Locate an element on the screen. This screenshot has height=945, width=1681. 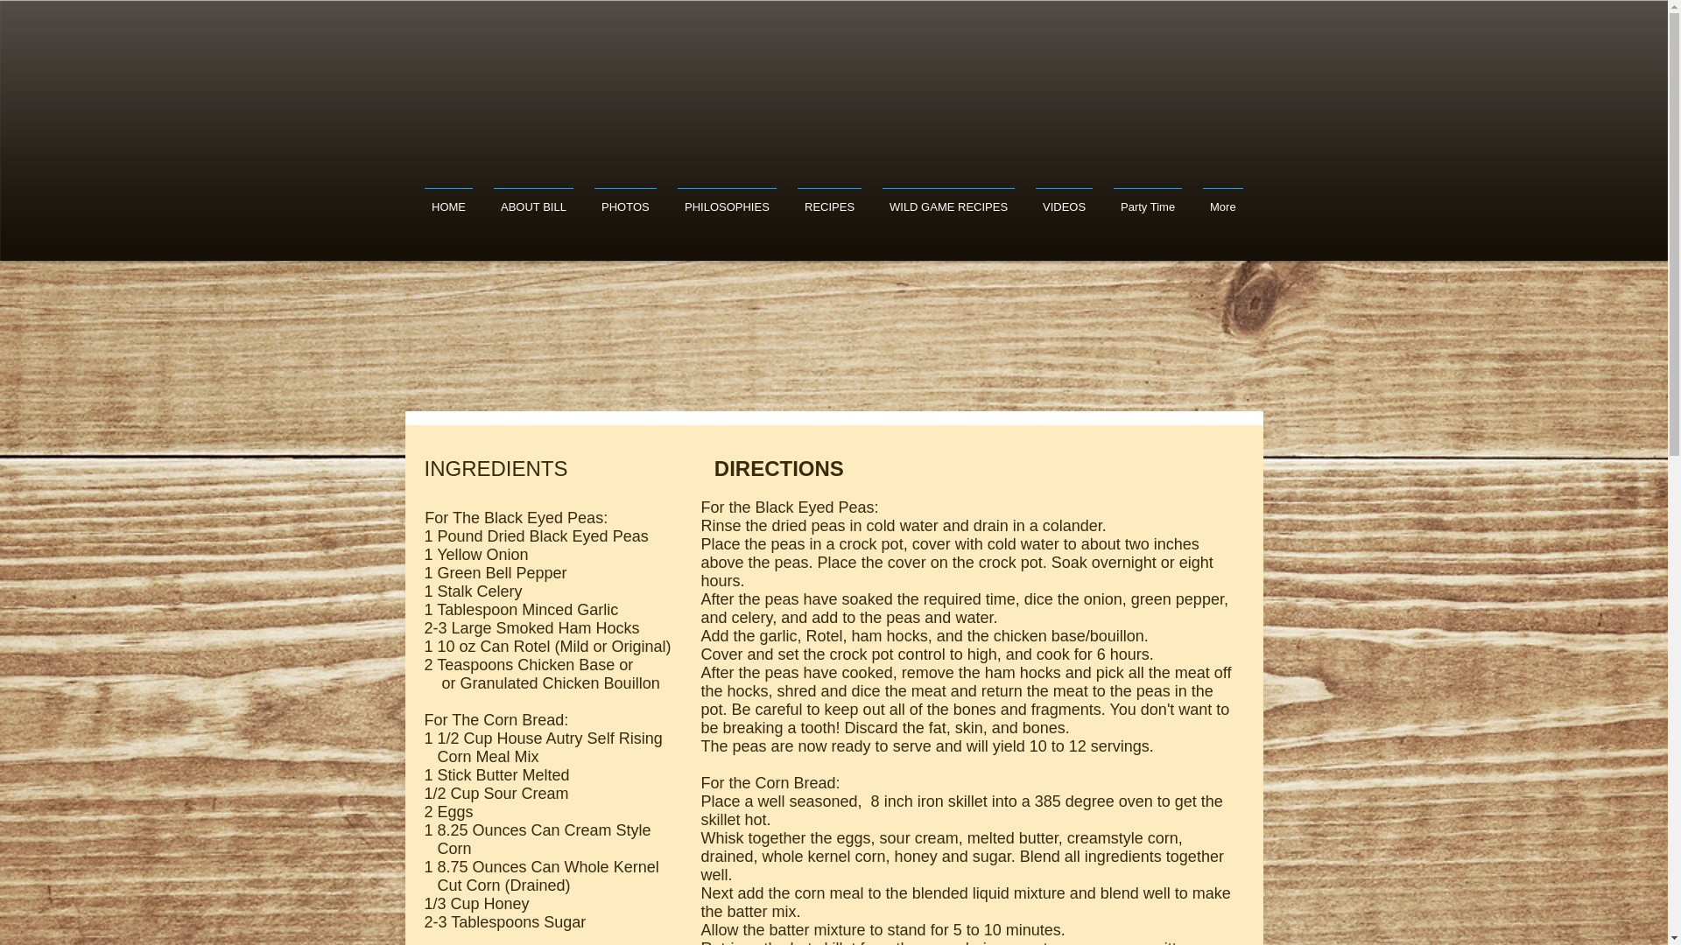
WILD GAME RECIPES is located at coordinates (949, 198).